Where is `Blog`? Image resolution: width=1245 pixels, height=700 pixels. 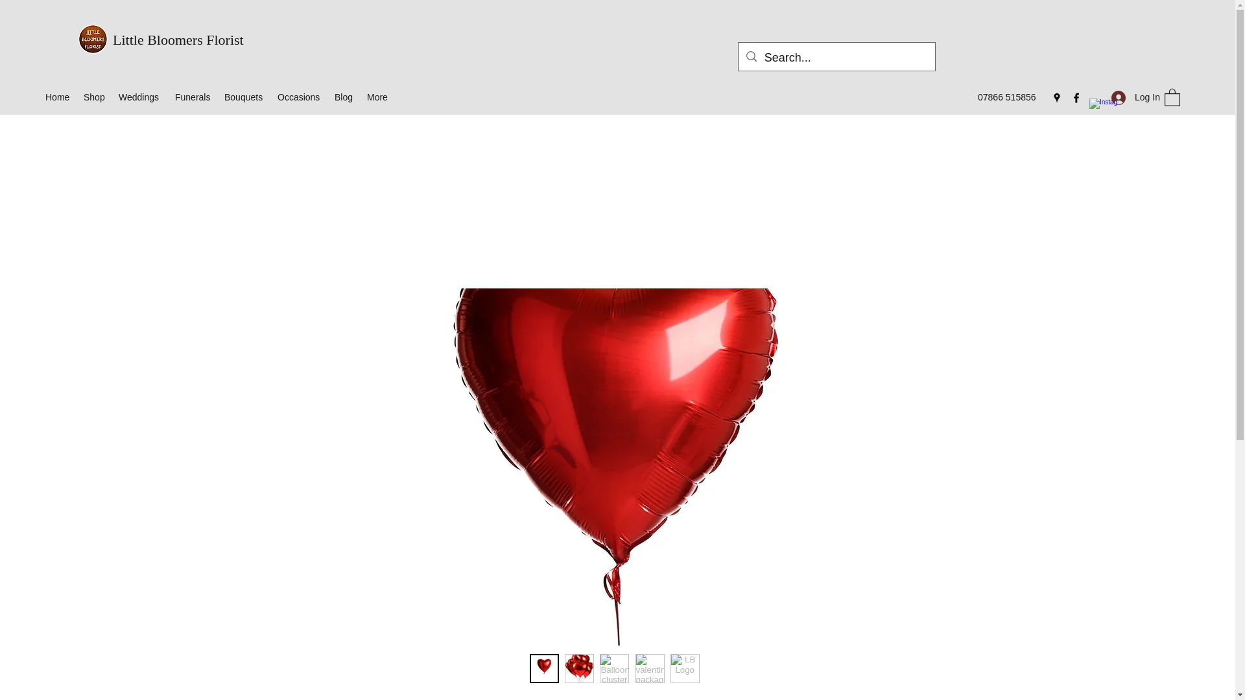 Blog is located at coordinates (344, 97).